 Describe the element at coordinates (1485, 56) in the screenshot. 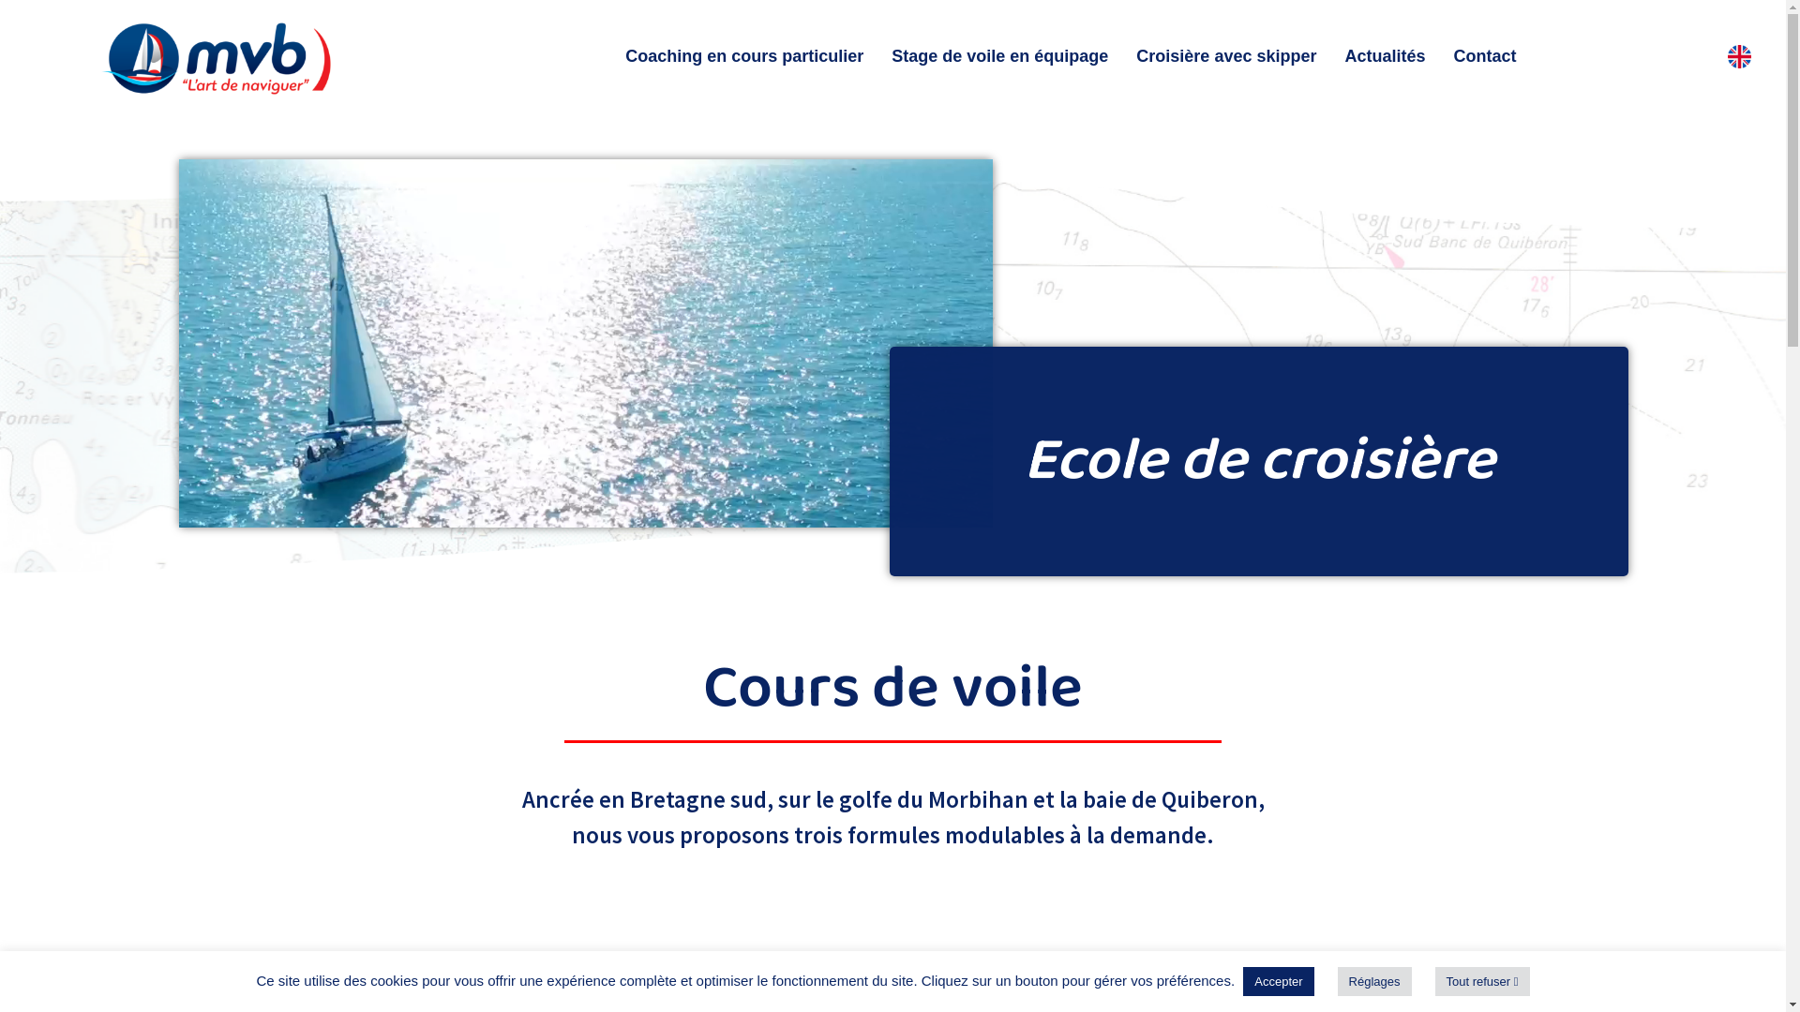

I see `Contact` at that location.